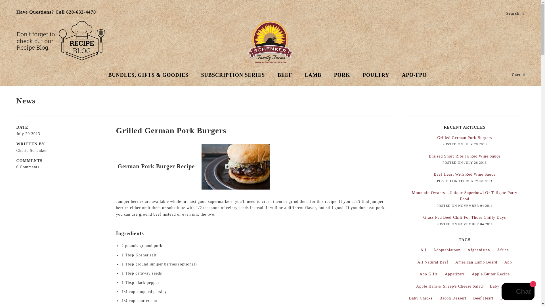 This screenshot has width=545, height=306. I want to click on Narrow search to articles also having tag baby chicks, so click(421, 298).